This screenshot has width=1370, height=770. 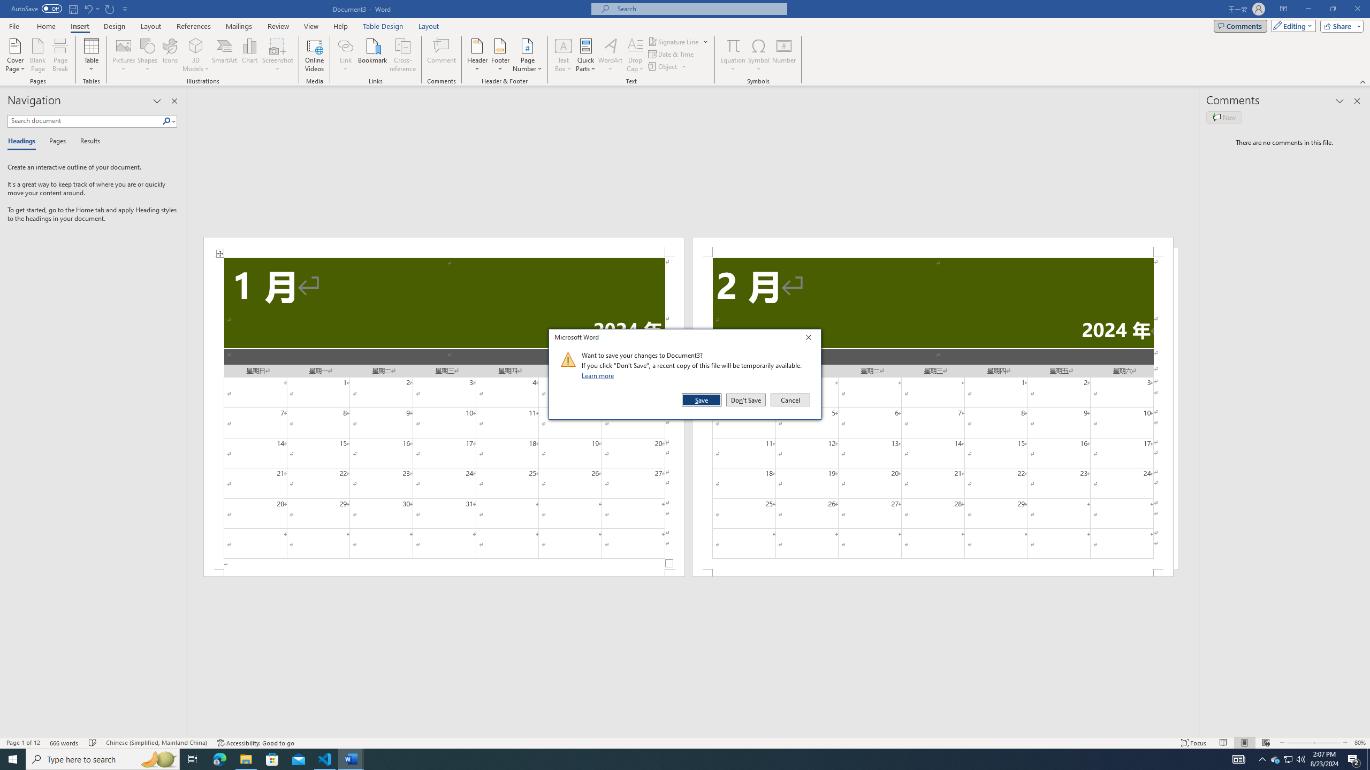 What do you see at coordinates (477, 55) in the screenshot?
I see `Header` at bounding box center [477, 55].